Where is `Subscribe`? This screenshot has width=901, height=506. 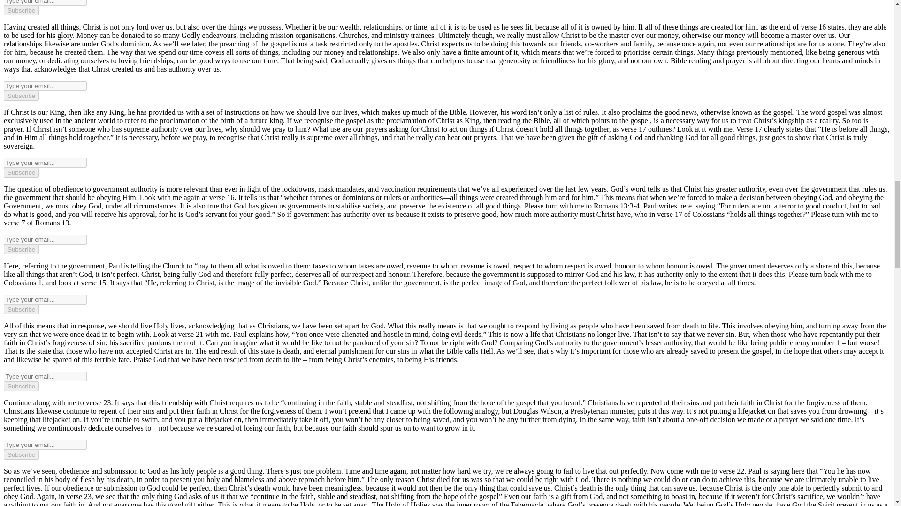
Subscribe is located at coordinates (21, 96).